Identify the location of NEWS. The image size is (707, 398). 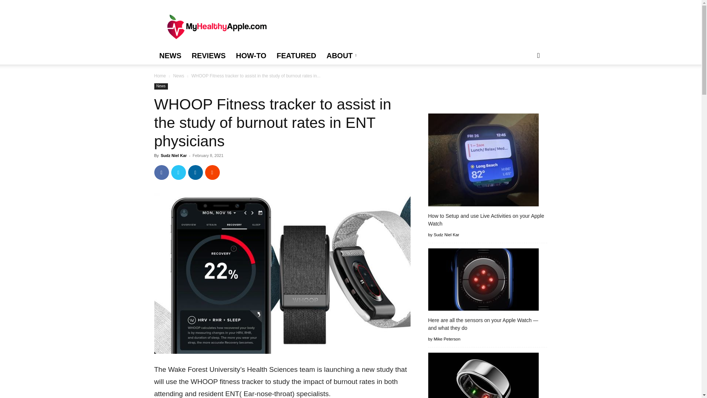
(170, 55).